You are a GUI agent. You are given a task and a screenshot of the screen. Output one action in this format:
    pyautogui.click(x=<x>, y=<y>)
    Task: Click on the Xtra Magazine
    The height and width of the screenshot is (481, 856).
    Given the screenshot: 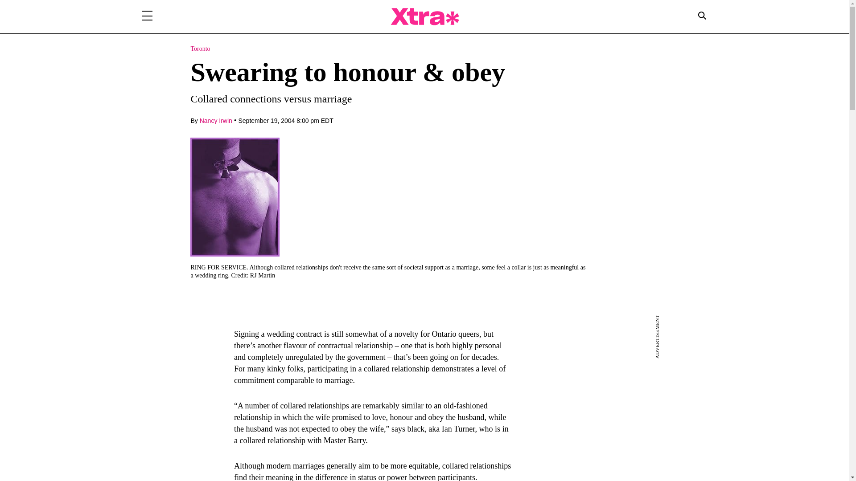 What is the action you would take?
    pyautogui.click(x=424, y=16)
    